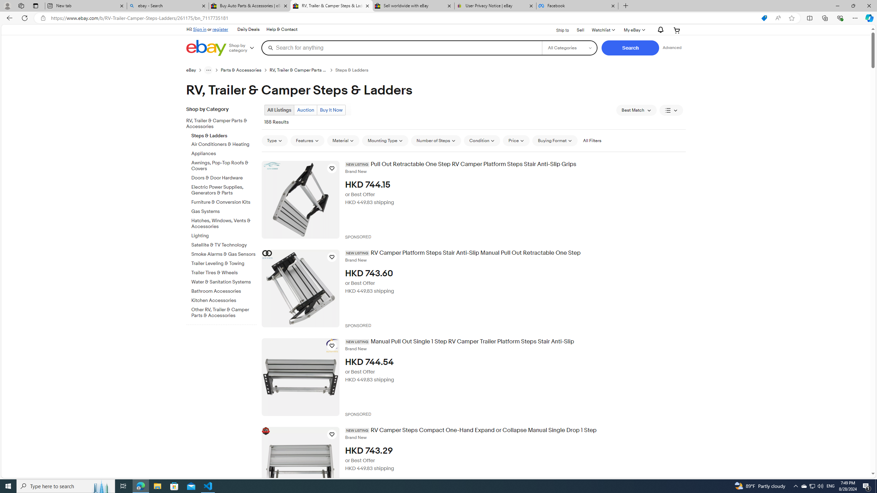  I want to click on Air Conditioners & Heating, so click(224, 144).